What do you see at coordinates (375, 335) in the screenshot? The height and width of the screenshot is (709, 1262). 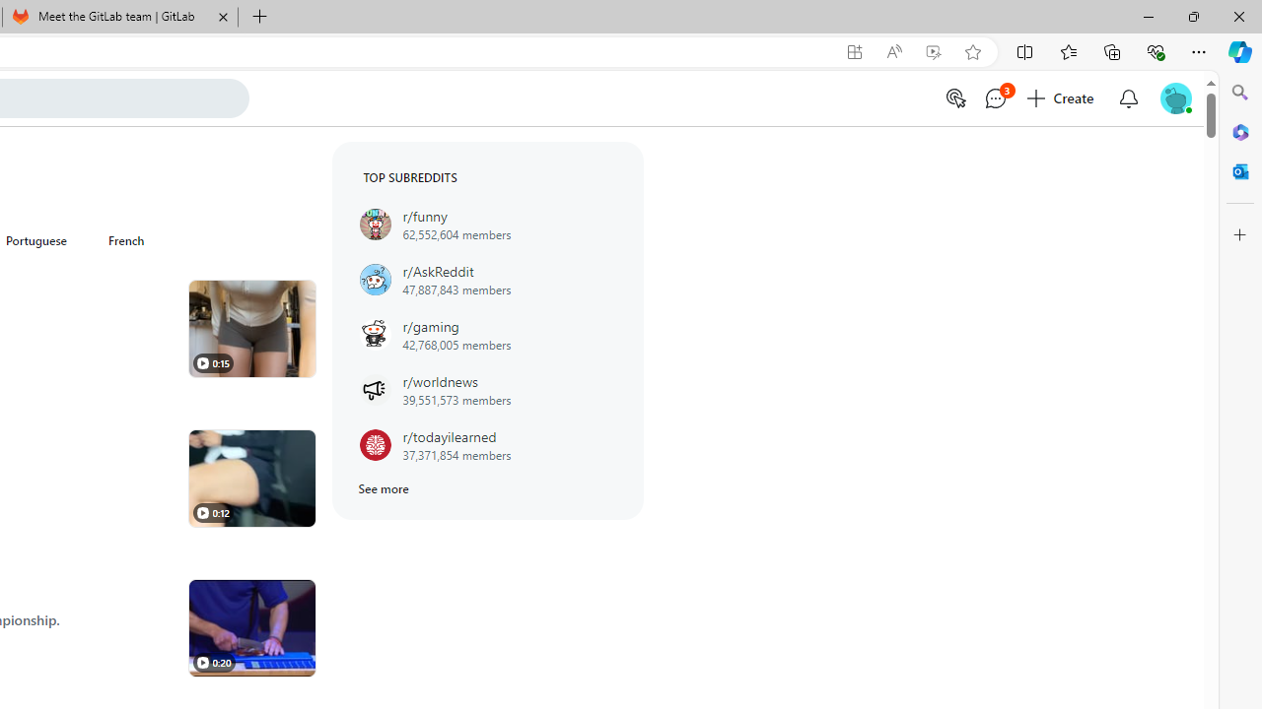 I see `r/gaming icon` at bounding box center [375, 335].